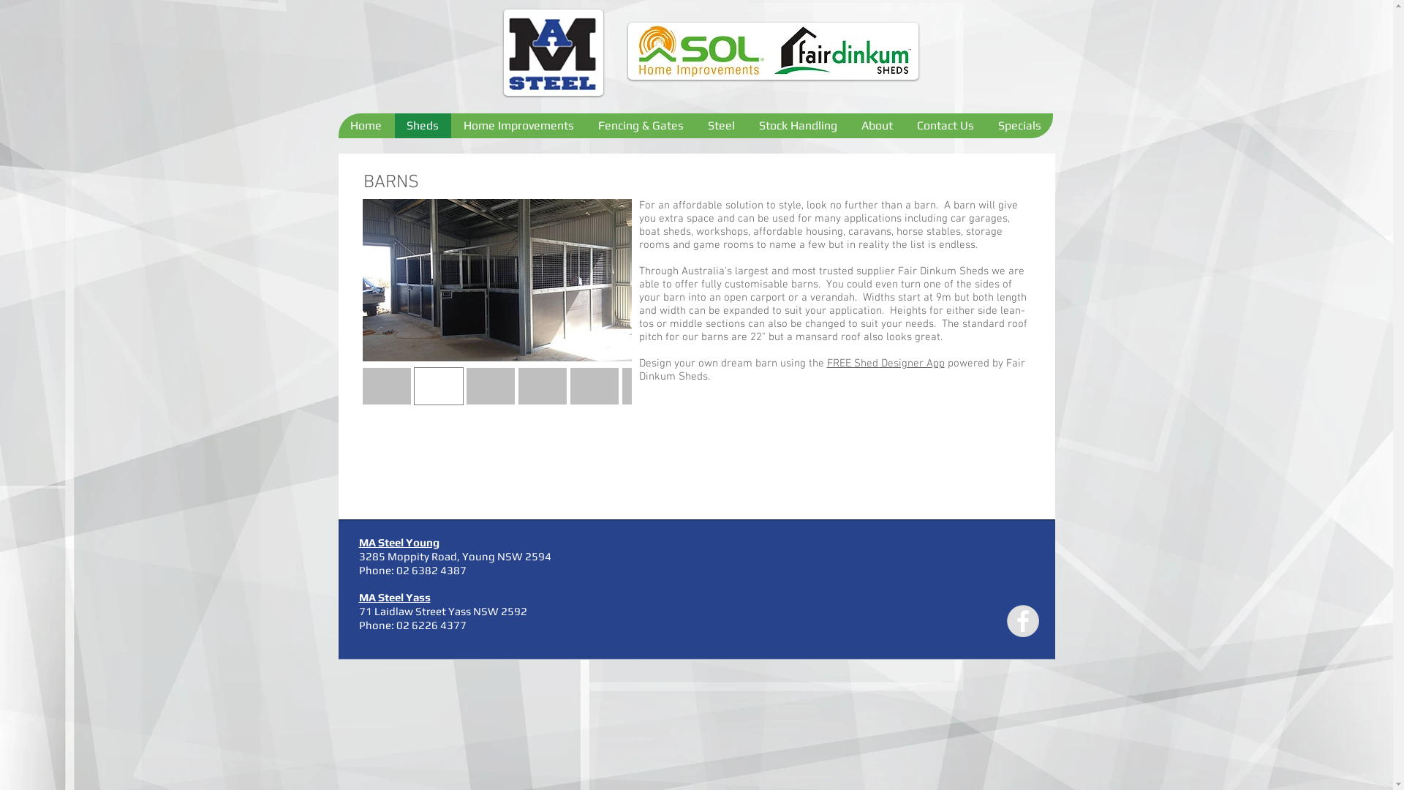 The width and height of the screenshot is (1404, 790). I want to click on Contact Us, so click(945, 126).